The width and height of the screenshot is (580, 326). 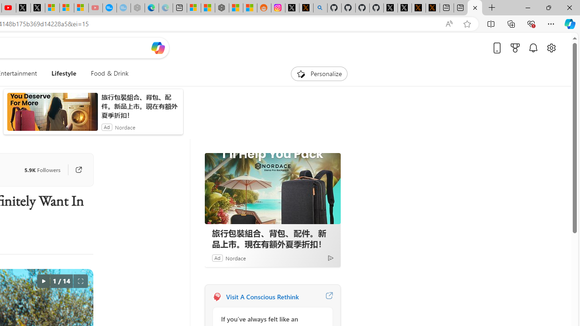 What do you see at coordinates (419, 8) in the screenshot?
I see `X Privacy Policy` at bounding box center [419, 8].